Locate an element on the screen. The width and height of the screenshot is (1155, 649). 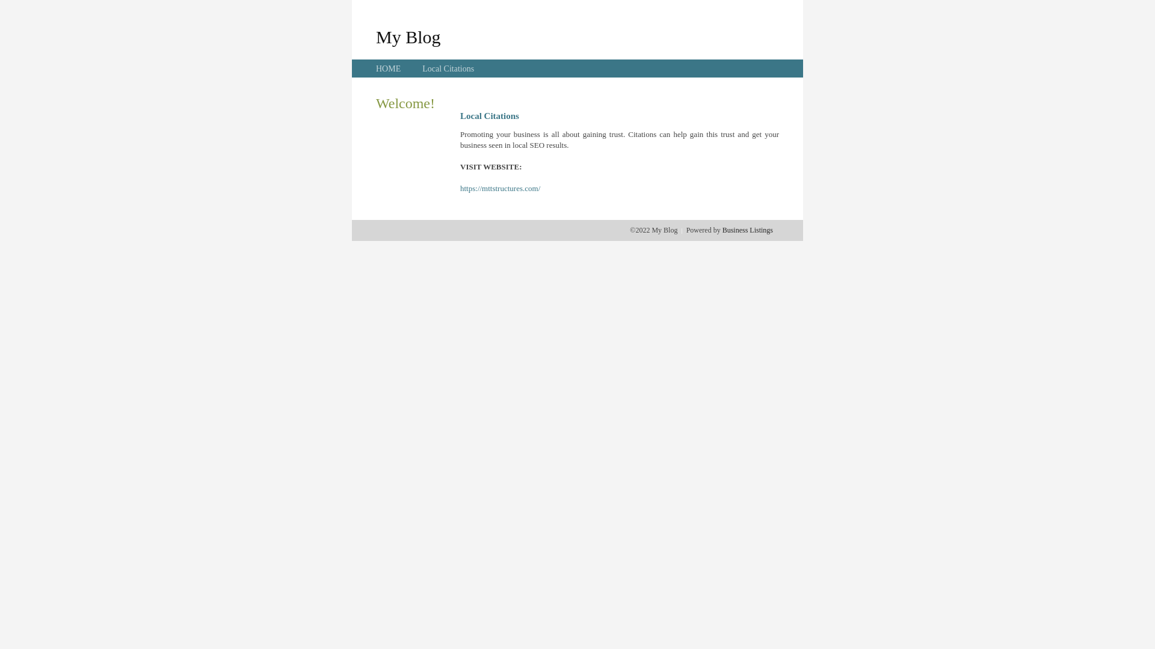
Business Listings is located at coordinates (748, 230).